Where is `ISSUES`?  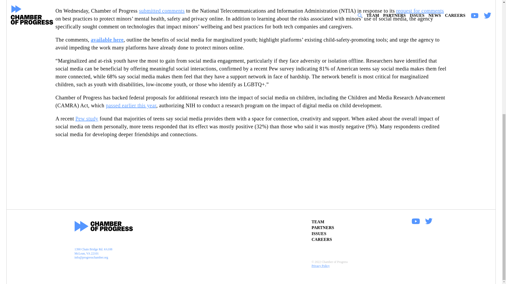
ISSUES is located at coordinates (319, 234).